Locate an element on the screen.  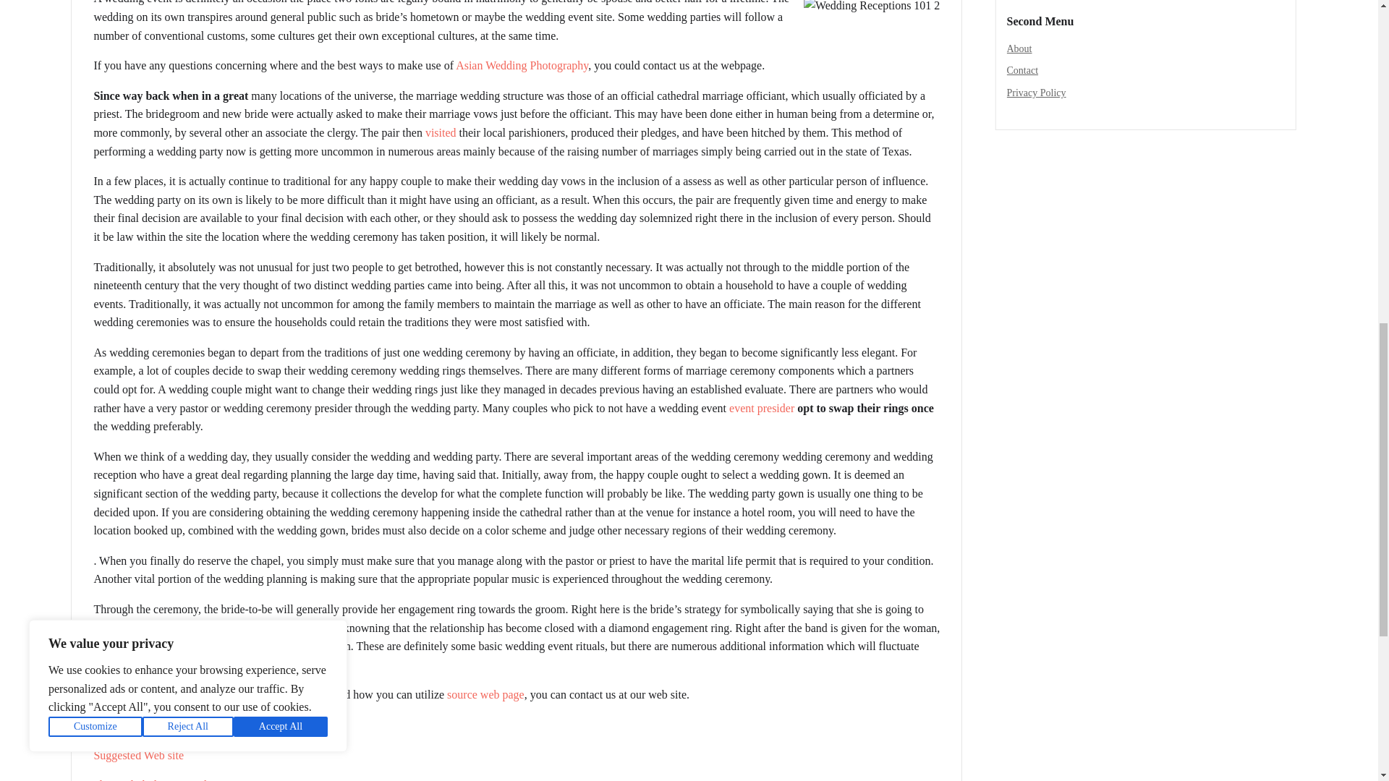
Asian Wedding Photography is located at coordinates (521, 65).